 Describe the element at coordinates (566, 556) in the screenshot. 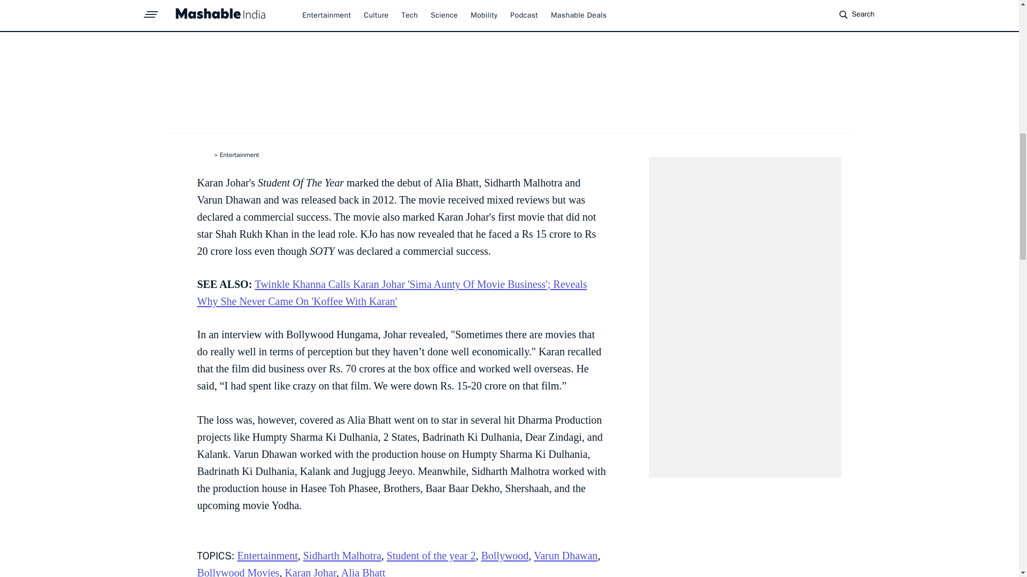

I see `Varun Dhawan` at that location.